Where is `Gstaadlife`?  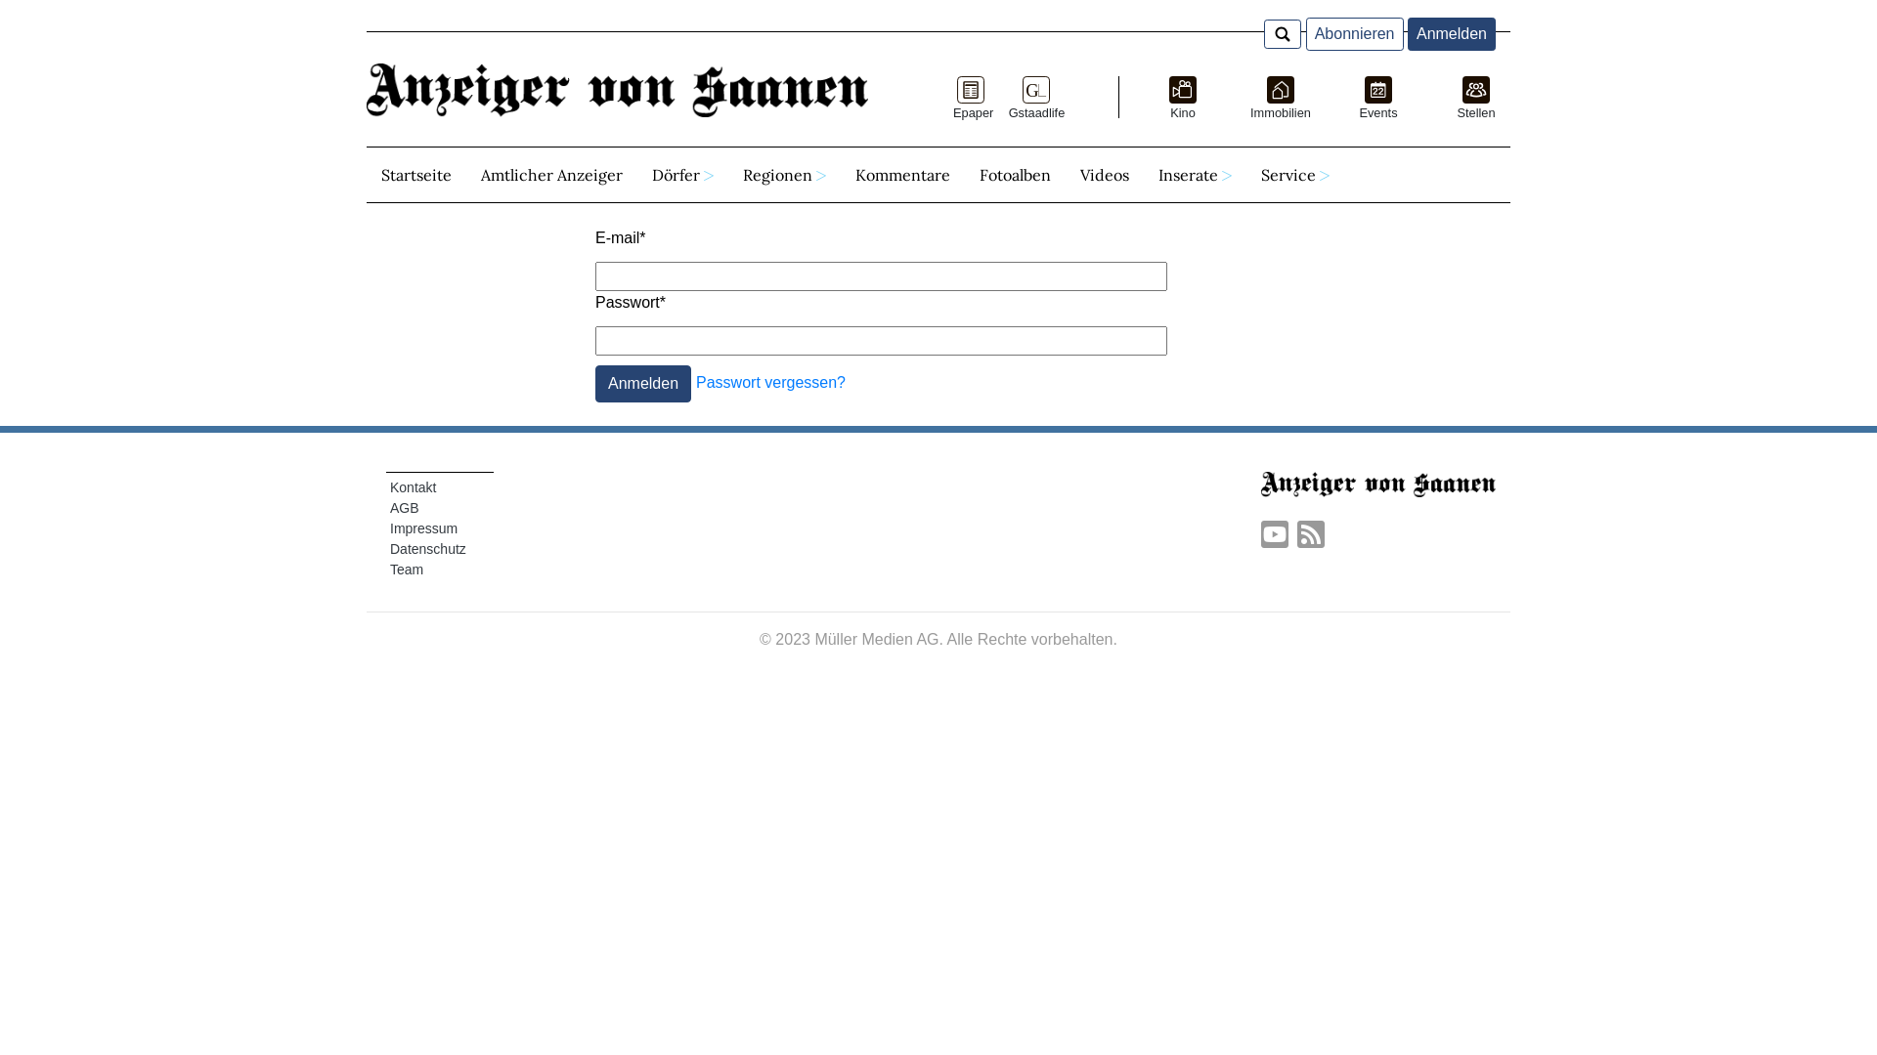 Gstaadlife is located at coordinates (1036, 102).